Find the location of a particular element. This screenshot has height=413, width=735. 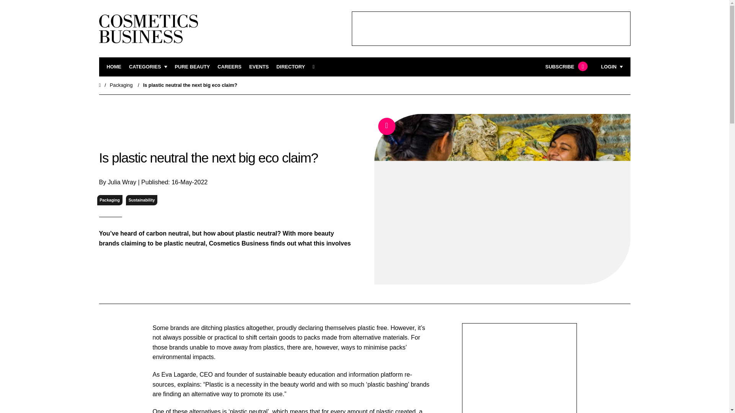

Sustainability is located at coordinates (141, 200).